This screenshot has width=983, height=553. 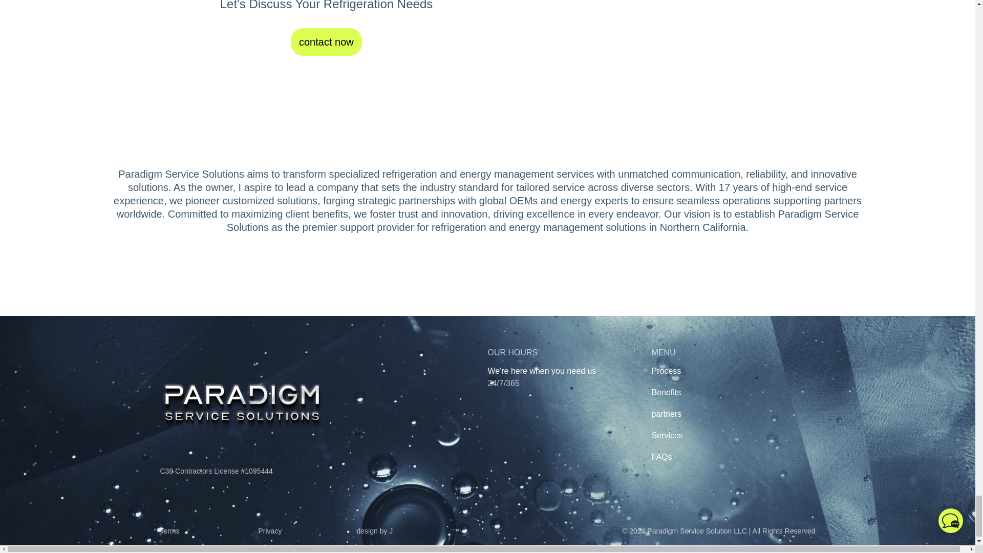 What do you see at coordinates (326, 42) in the screenshot?
I see `contact now` at bounding box center [326, 42].